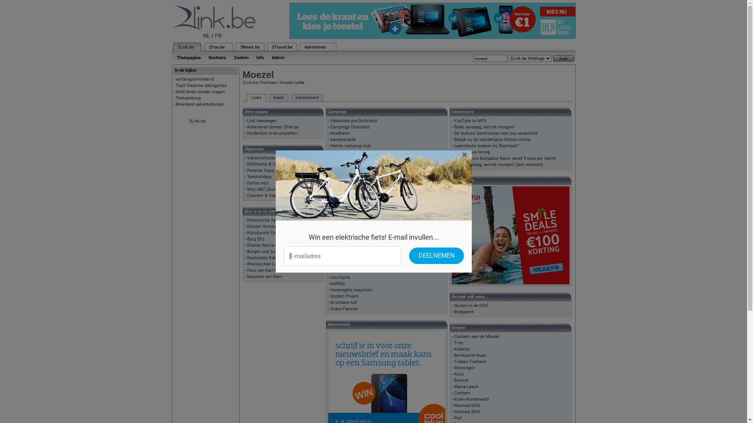  What do you see at coordinates (264, 277) in the screenshot?
I see `Museum am Dom` at bounding box center [264, 277].